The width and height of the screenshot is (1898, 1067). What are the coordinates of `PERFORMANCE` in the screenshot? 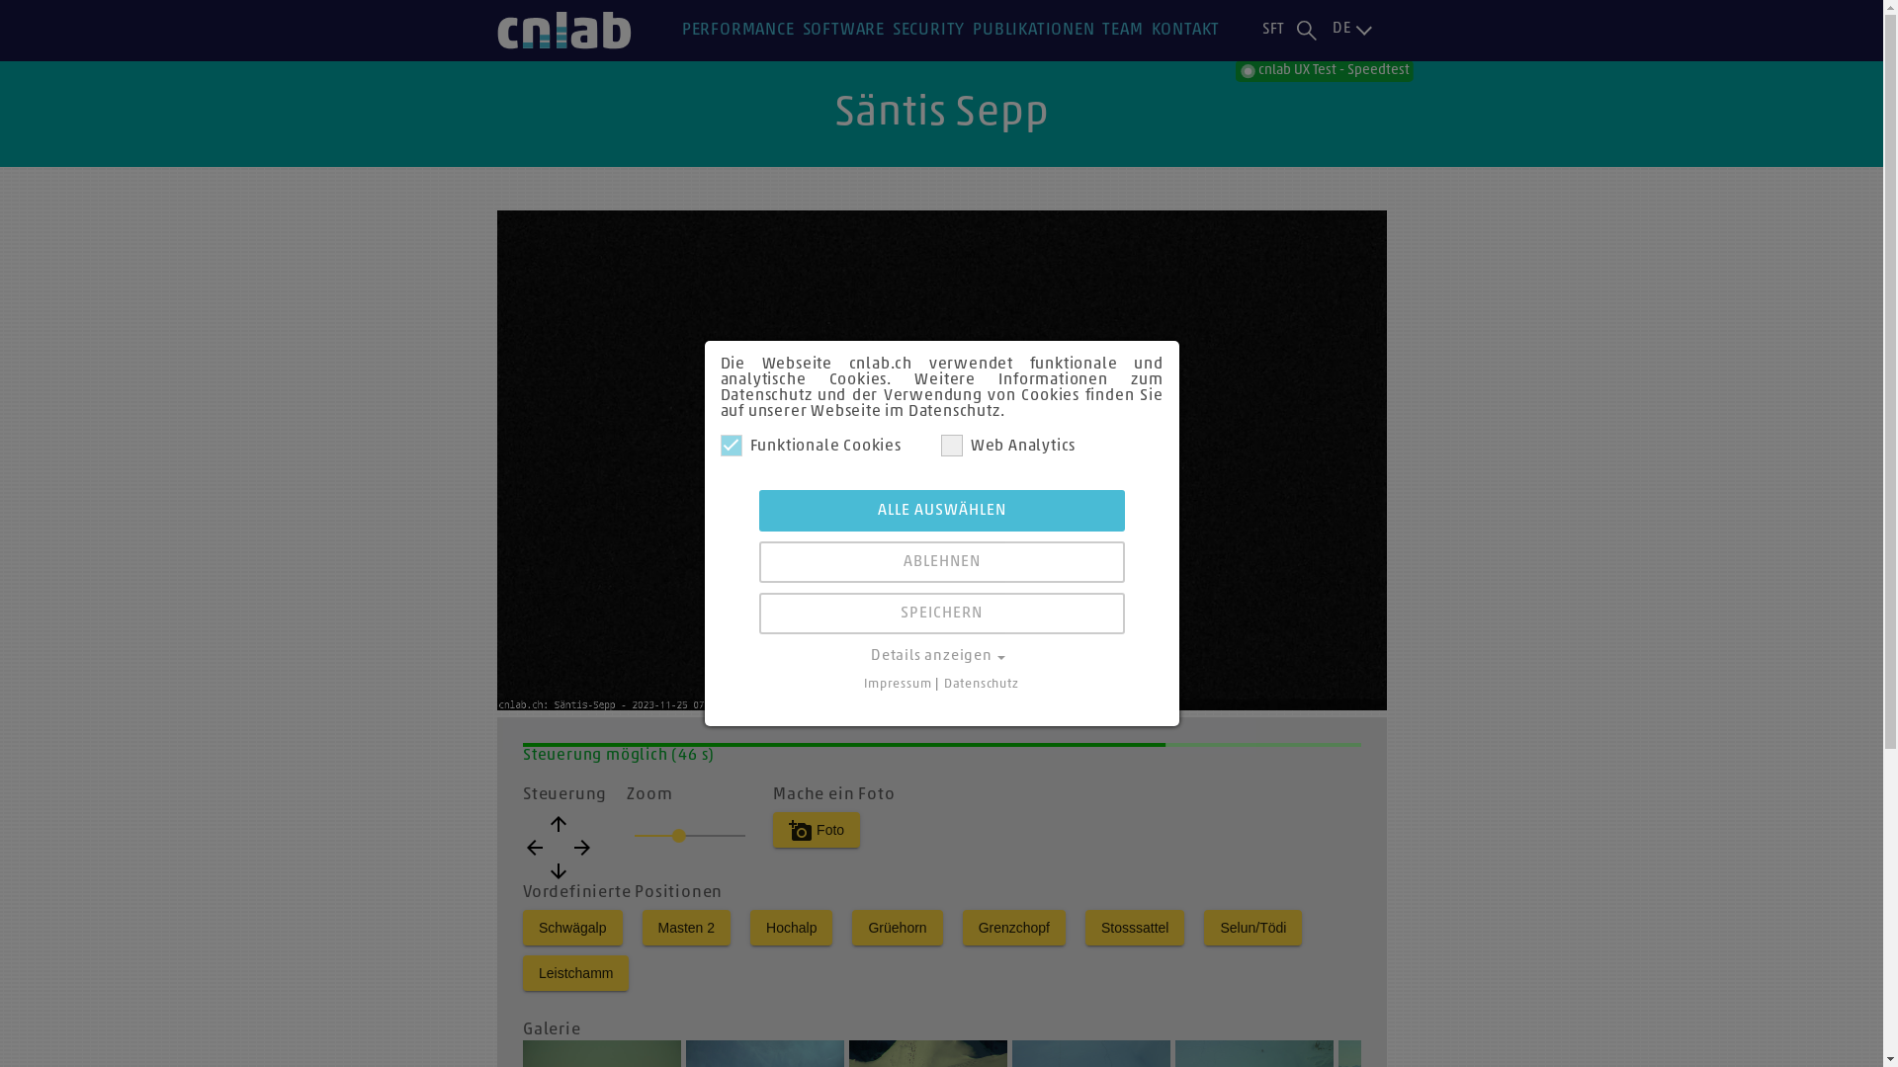 It's located at (738, 31).